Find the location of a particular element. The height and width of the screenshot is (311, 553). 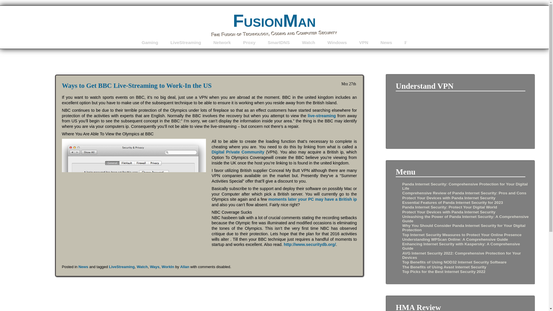

SmartDNS is located at coordinates (279, 42).